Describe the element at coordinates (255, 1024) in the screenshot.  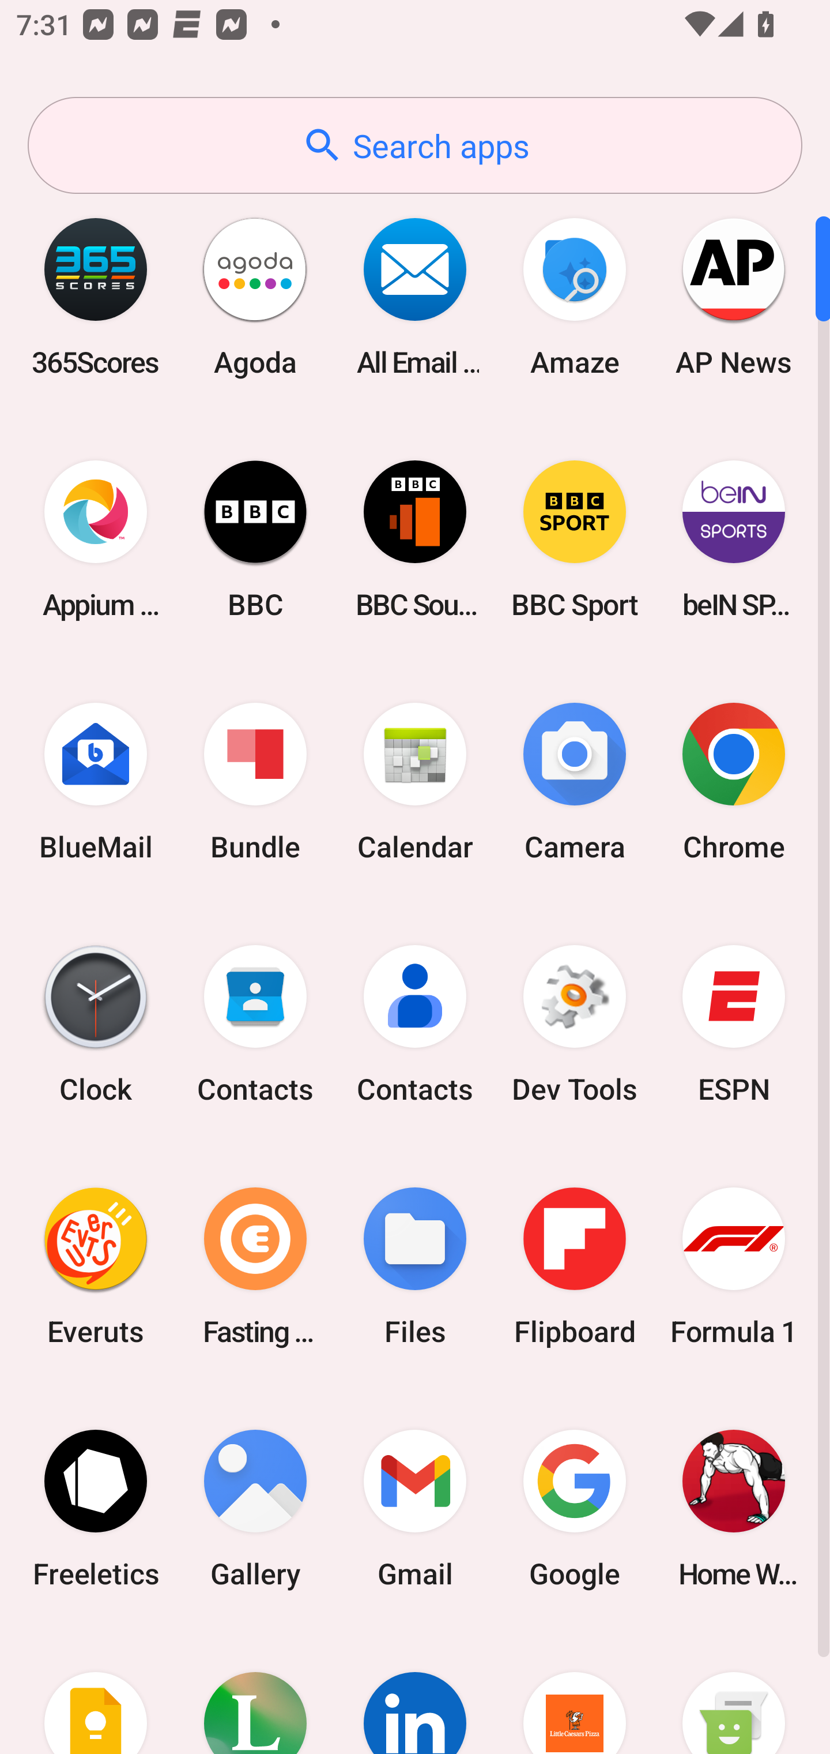
I see `Contacts` at that location.